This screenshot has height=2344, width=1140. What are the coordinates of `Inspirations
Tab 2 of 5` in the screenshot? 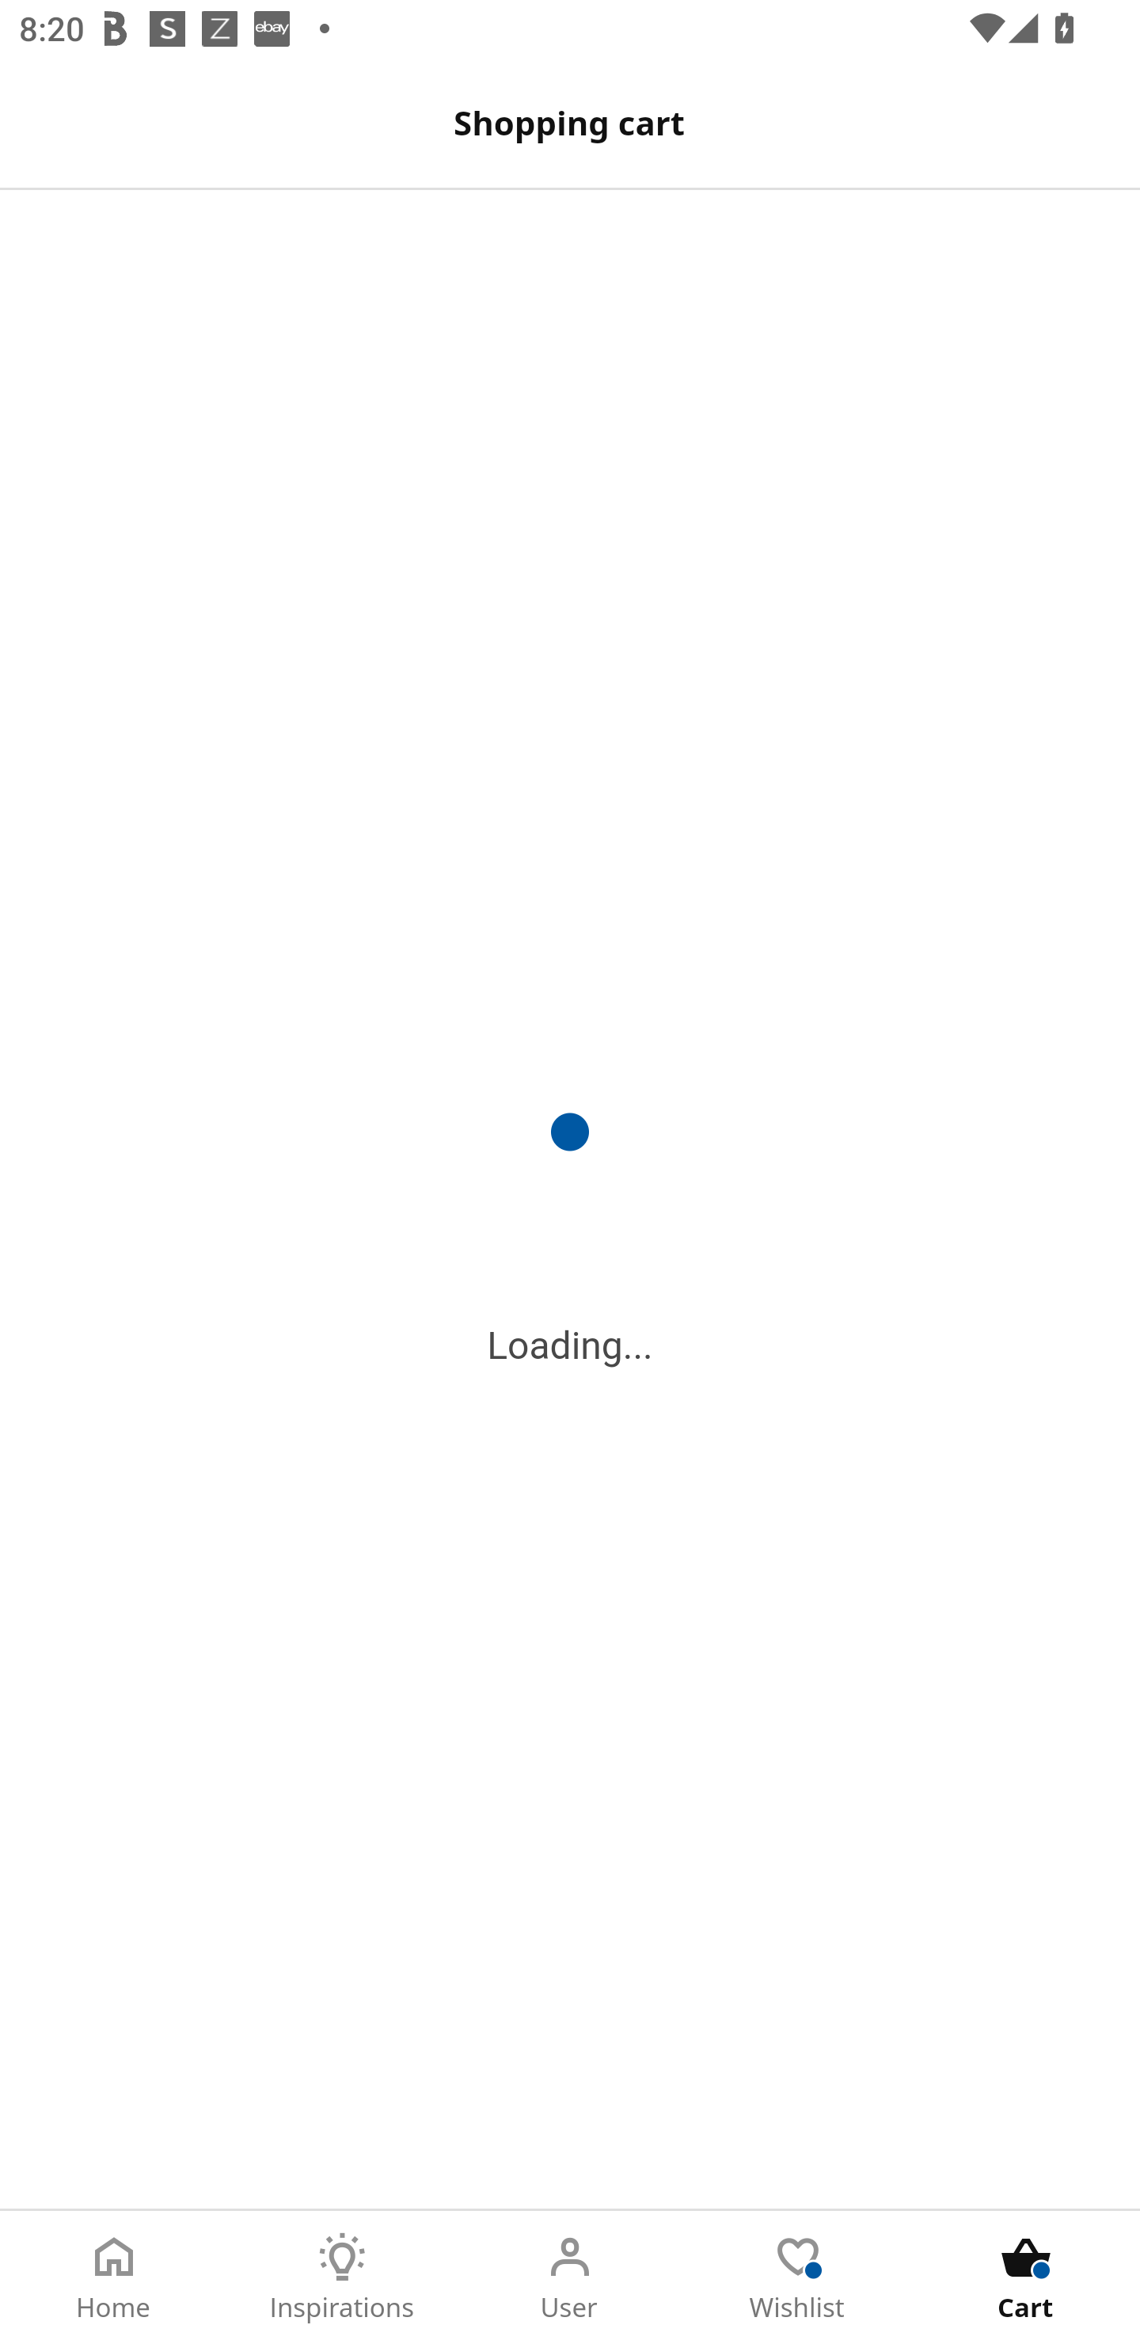 It's located at (342, 2277).